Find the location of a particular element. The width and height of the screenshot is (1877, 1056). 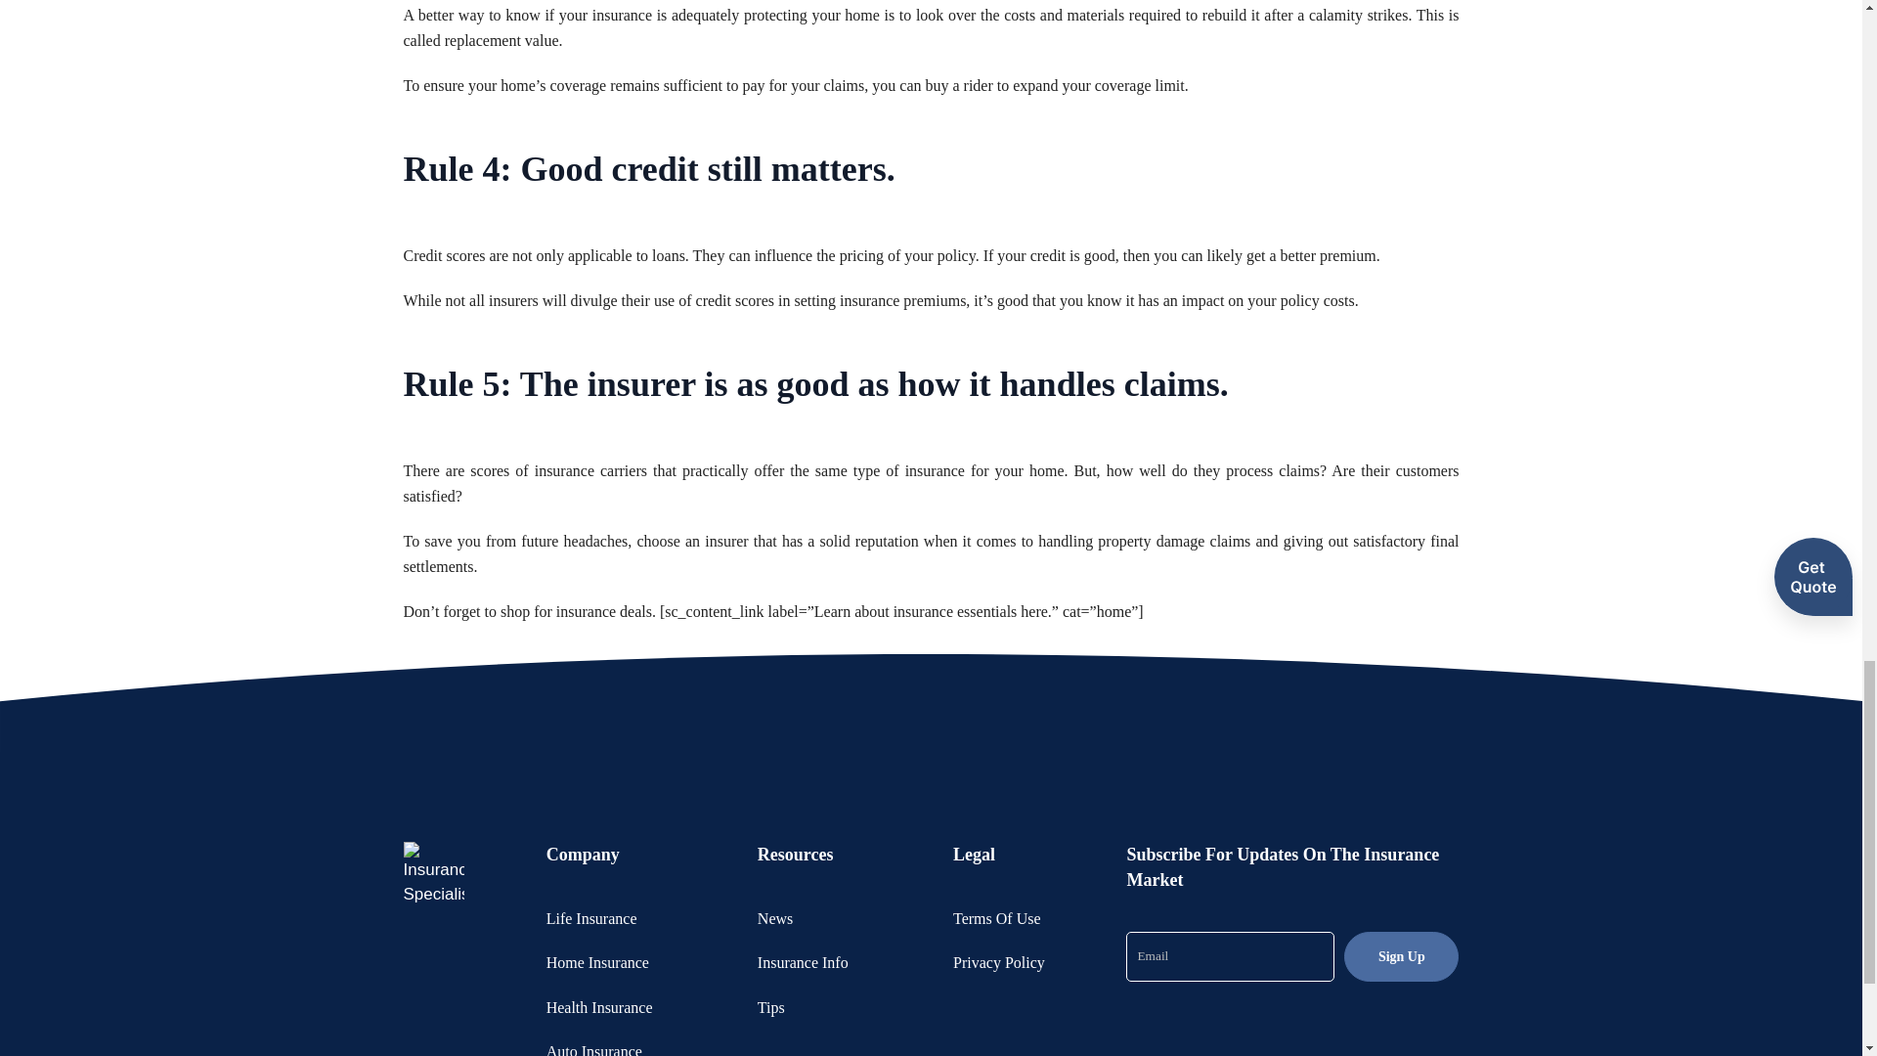

Privacy Policy is located at coordinates (999, 962).